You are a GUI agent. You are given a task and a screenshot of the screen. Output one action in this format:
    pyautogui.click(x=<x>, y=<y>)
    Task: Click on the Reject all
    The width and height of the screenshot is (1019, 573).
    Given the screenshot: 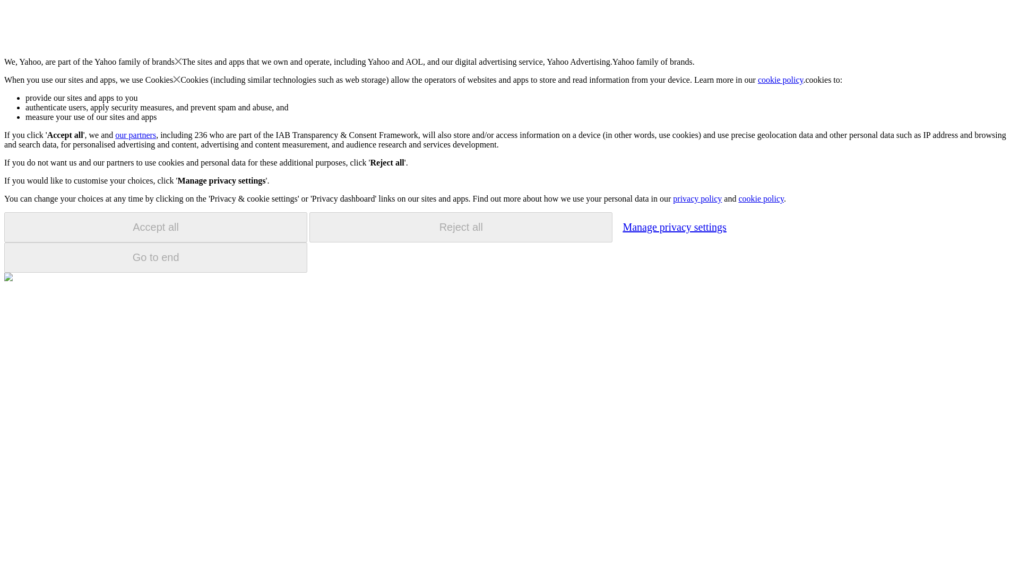 What is the action you would take?
    pyautogui.click(x=461, y=227)
    